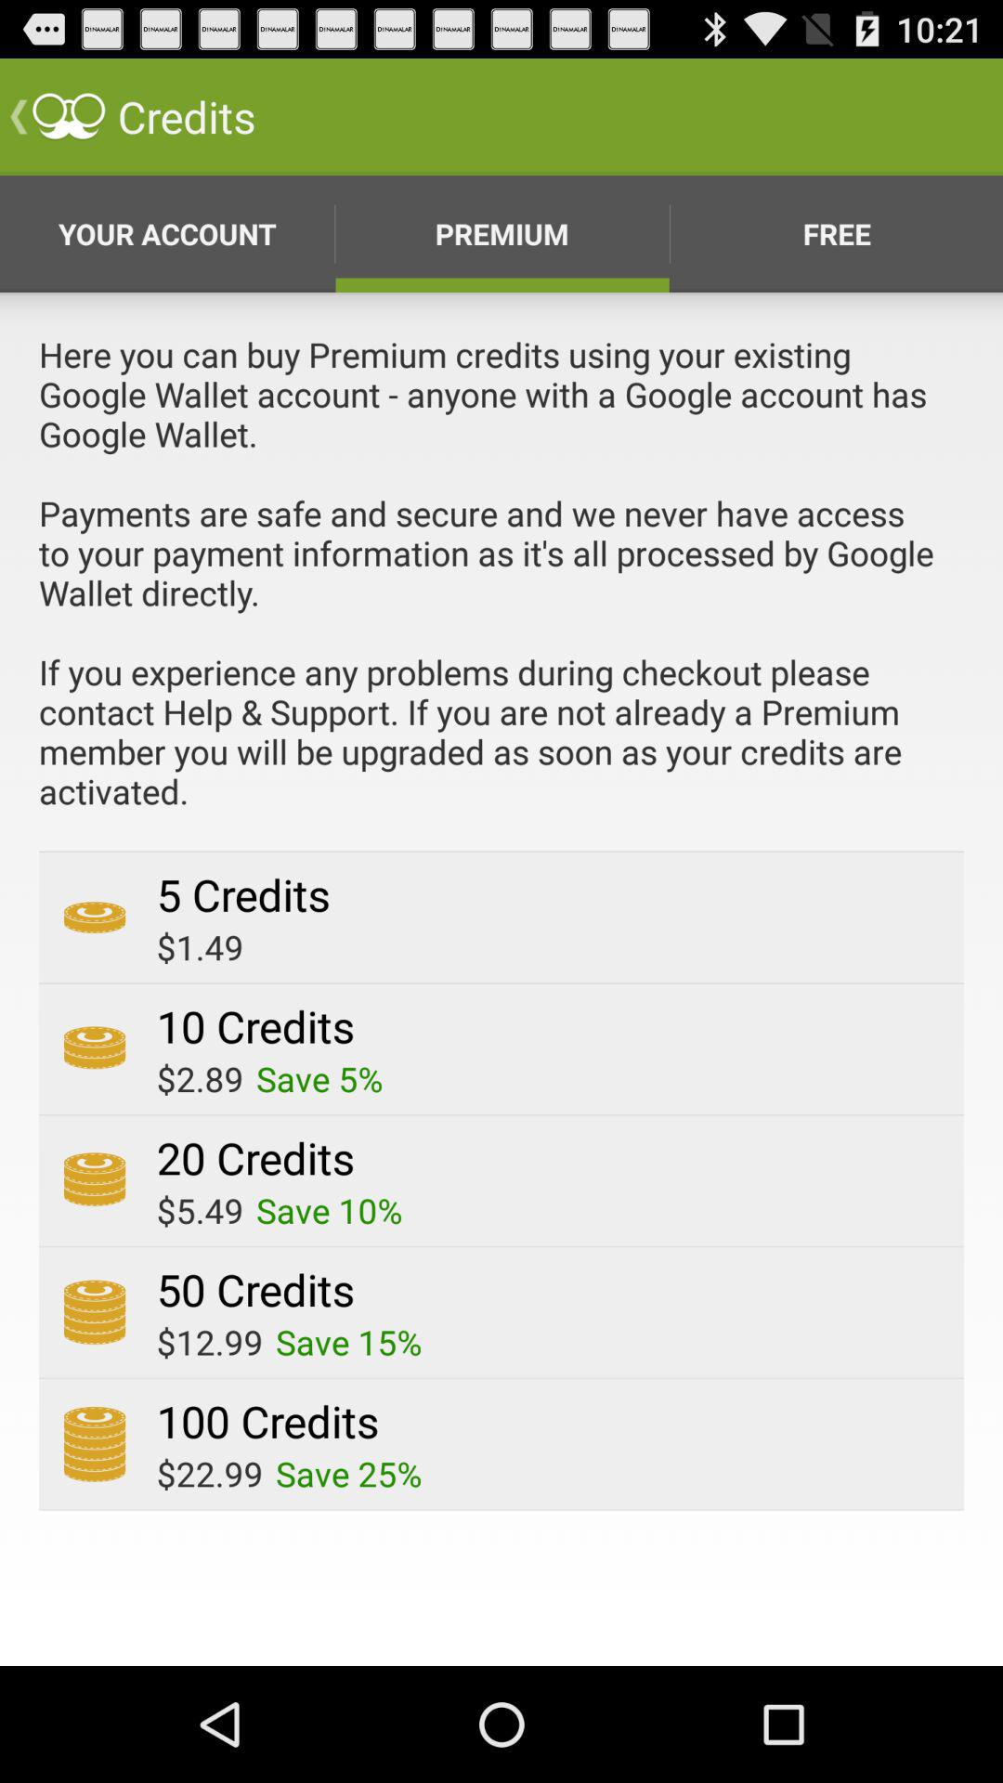  What do you see at coordinates (254, 1026) in the screenshot?
I see `scroll to 10 credits` at bounding box center [254, 1026].